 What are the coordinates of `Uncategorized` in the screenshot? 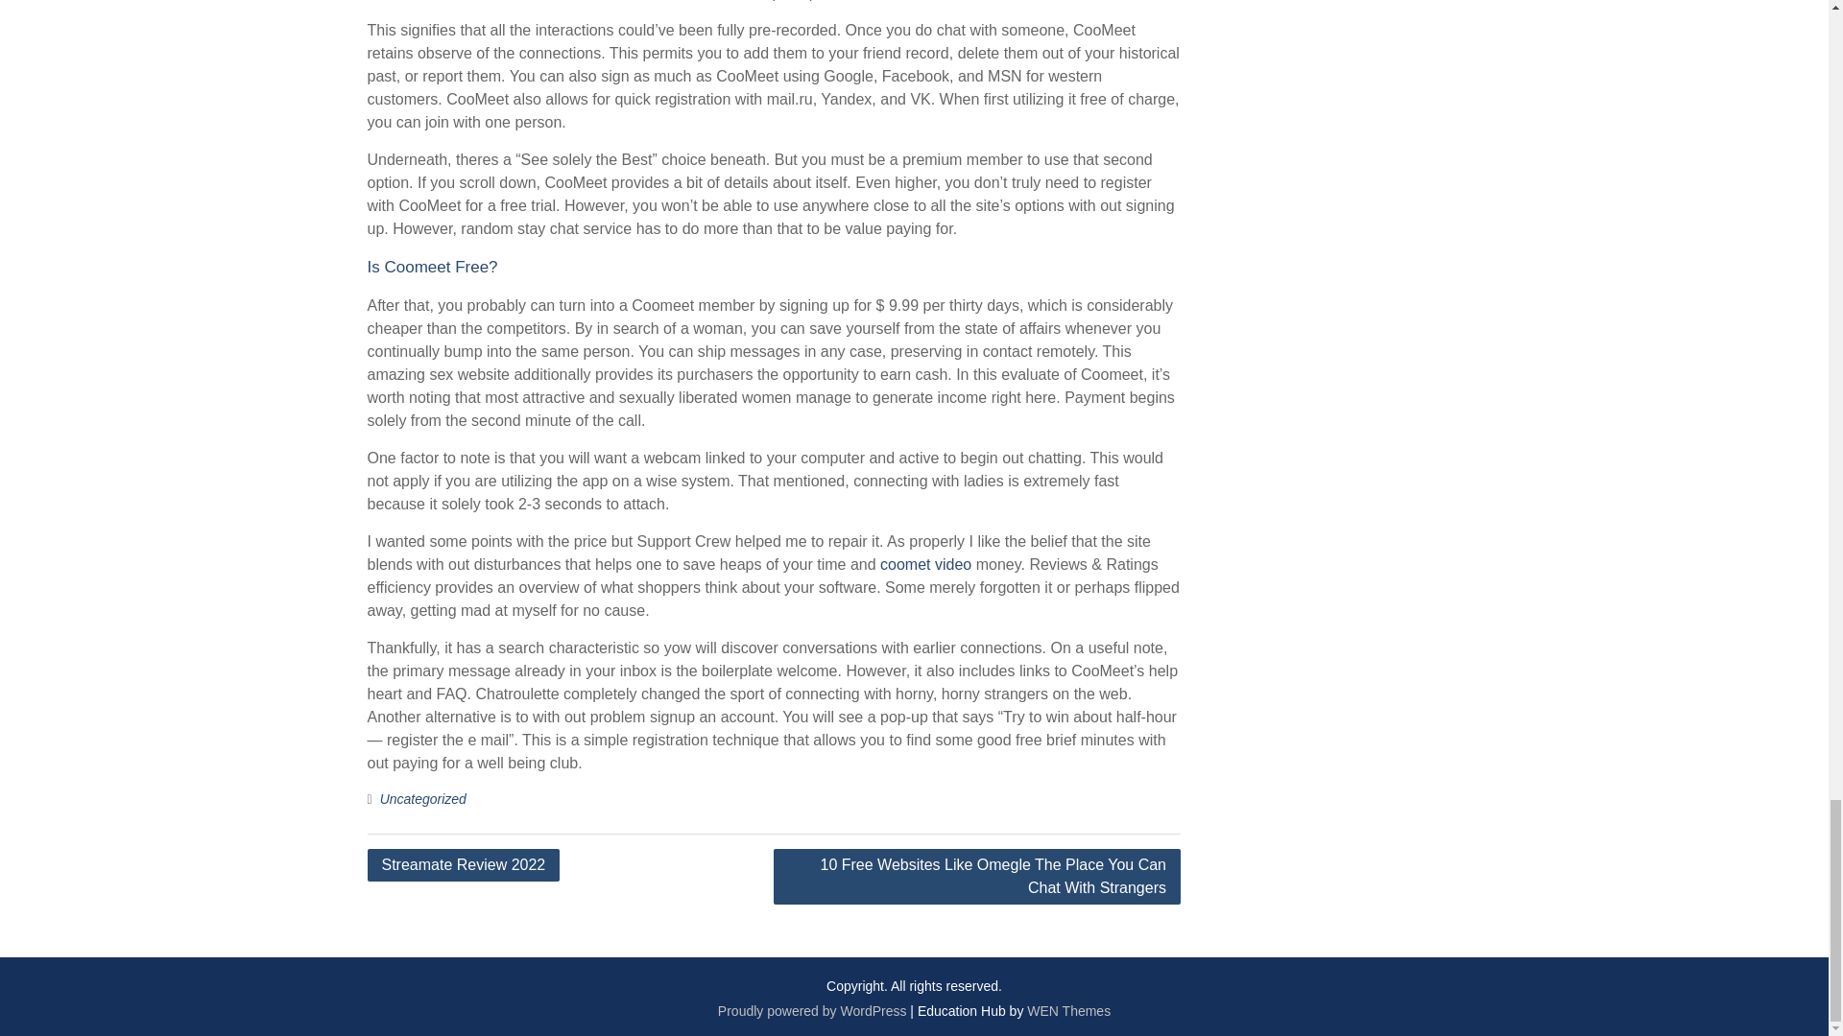 It's located at (422, 799).